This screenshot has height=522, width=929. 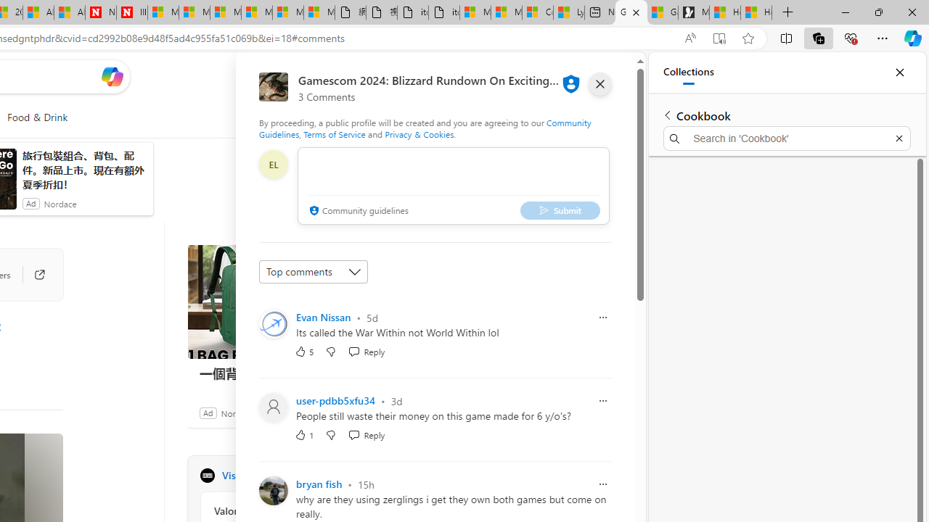 I want to click on Microsoft Start Gaming, so click(x=693, y=13).